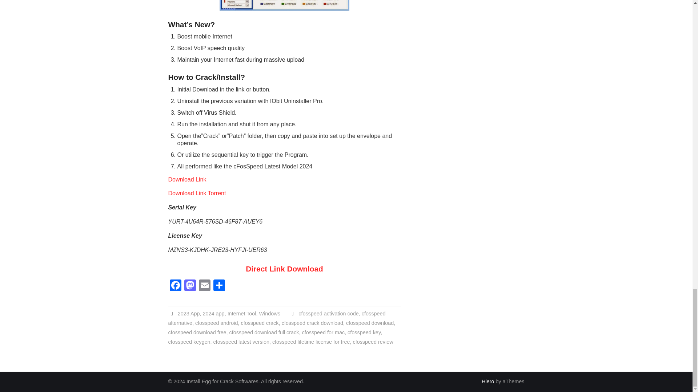 The height and width of the screenshot is (392, 698). Describe the element at coordinates (264, 332) in the screenshot. I see `cfosspeed download full crack` at that location.